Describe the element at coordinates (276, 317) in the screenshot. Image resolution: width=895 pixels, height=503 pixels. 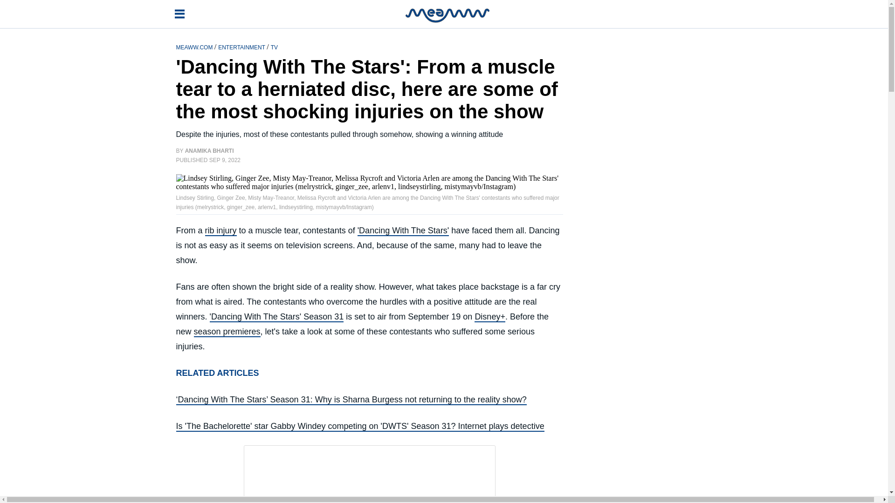
I see `'Dancing With The Stars' Season 31` at that location.